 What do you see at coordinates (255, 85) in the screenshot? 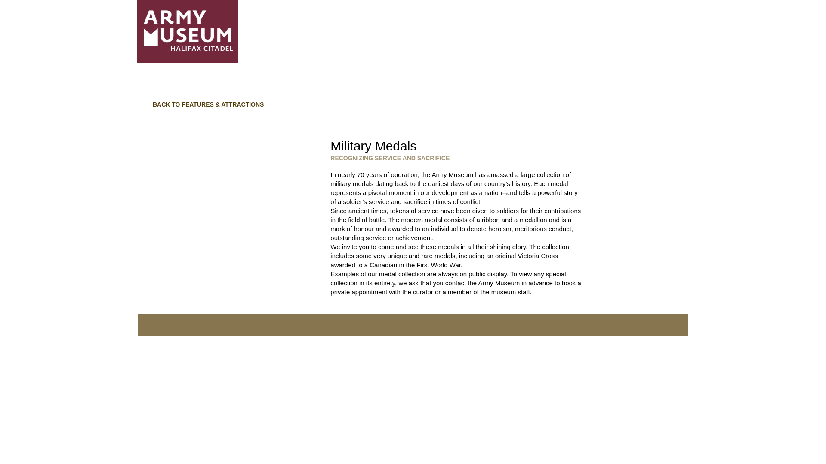
I see `HOME` at bounding box center [255, 85].